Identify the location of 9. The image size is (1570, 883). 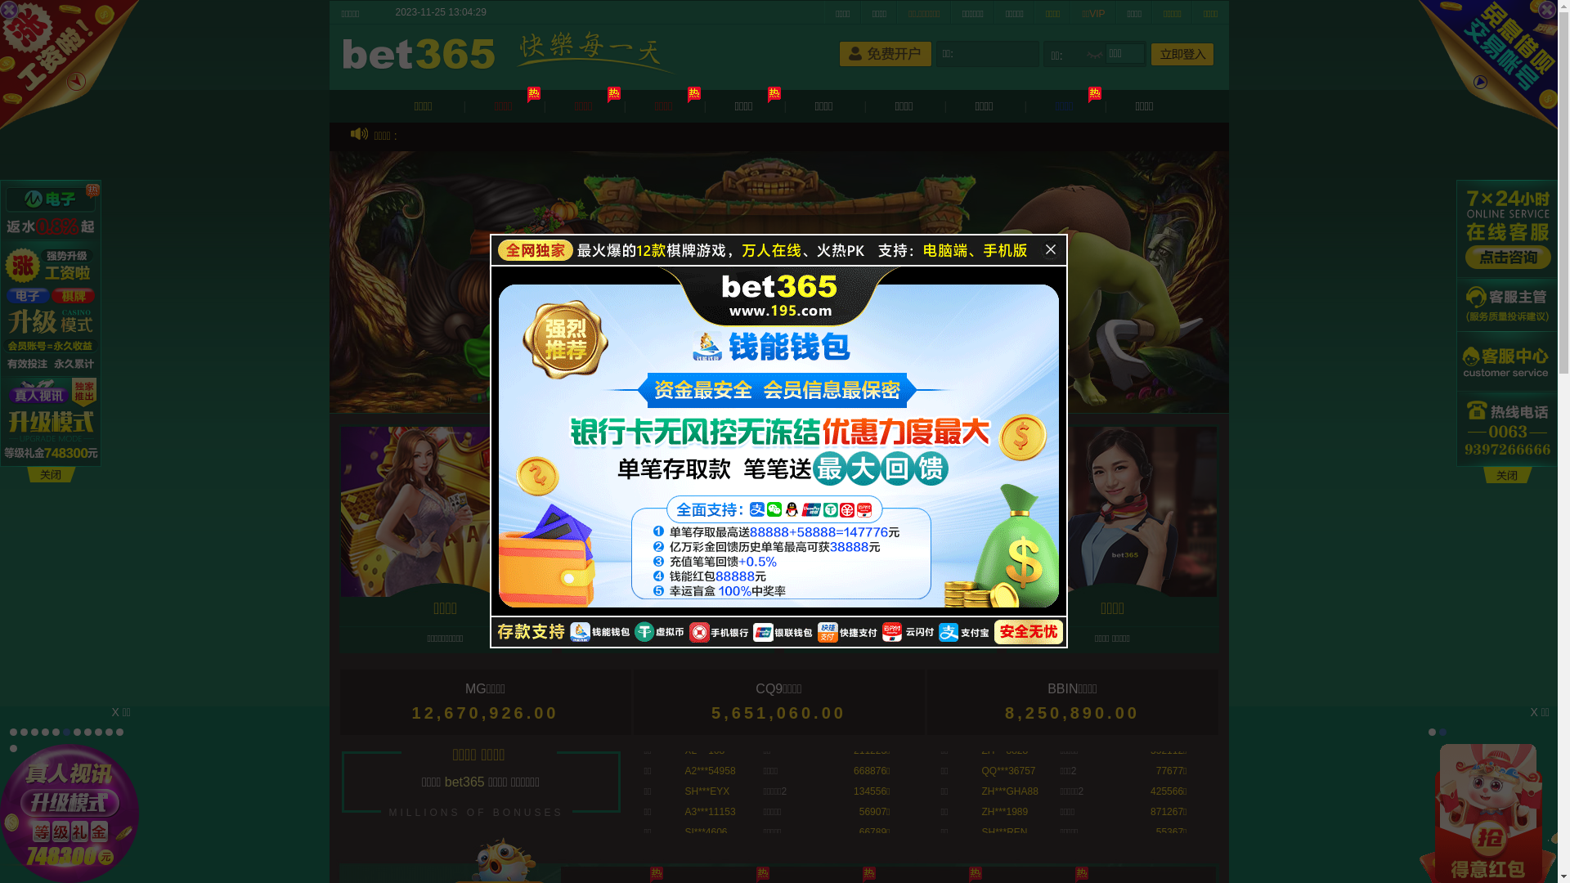
(98, 733).